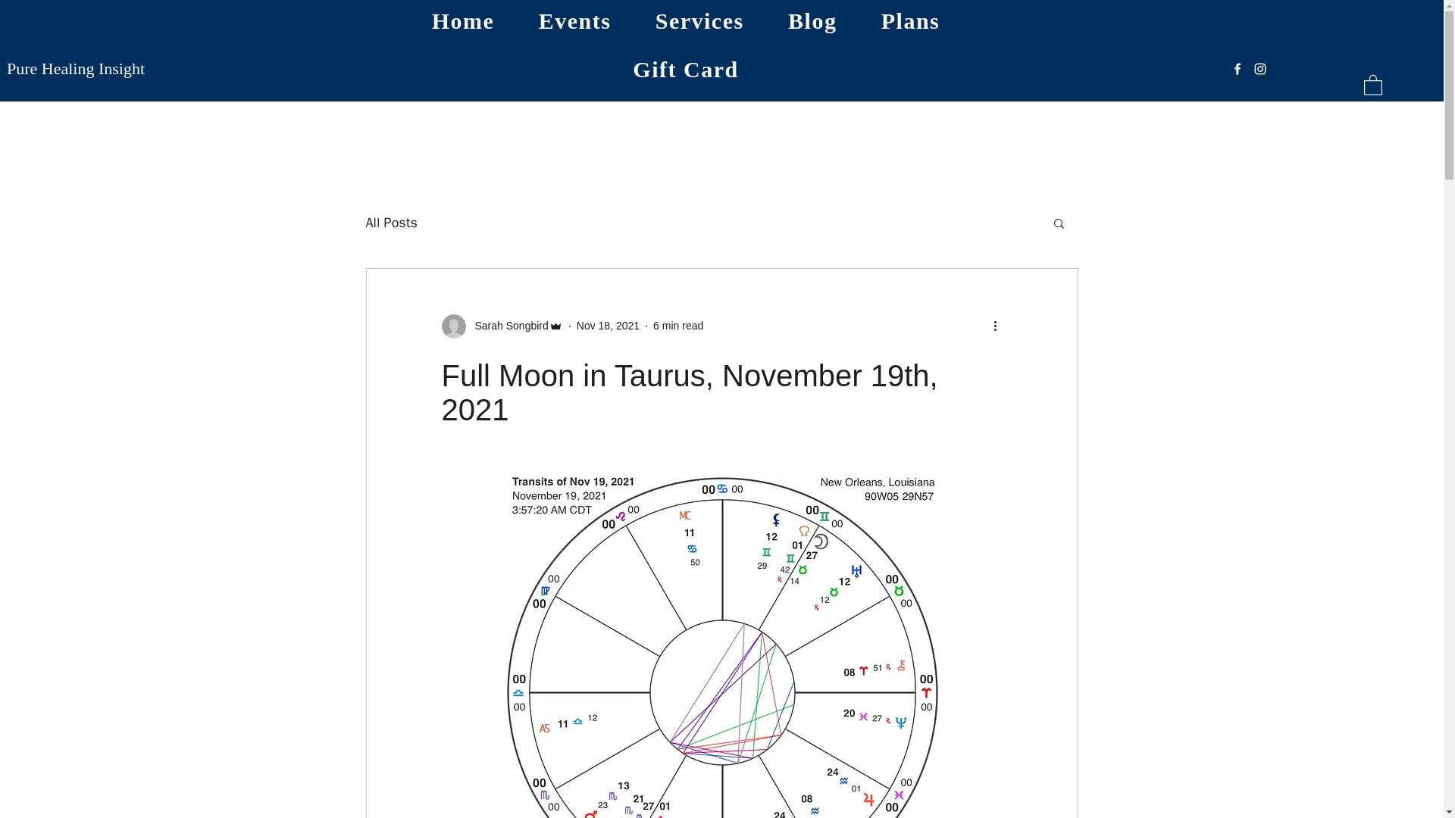 Image resolution: width=1455 pixels, height=818 pixels. Describe the element at coordinates (76, 68) in the screenshot. I see `Pure Healing Insight` at that location.